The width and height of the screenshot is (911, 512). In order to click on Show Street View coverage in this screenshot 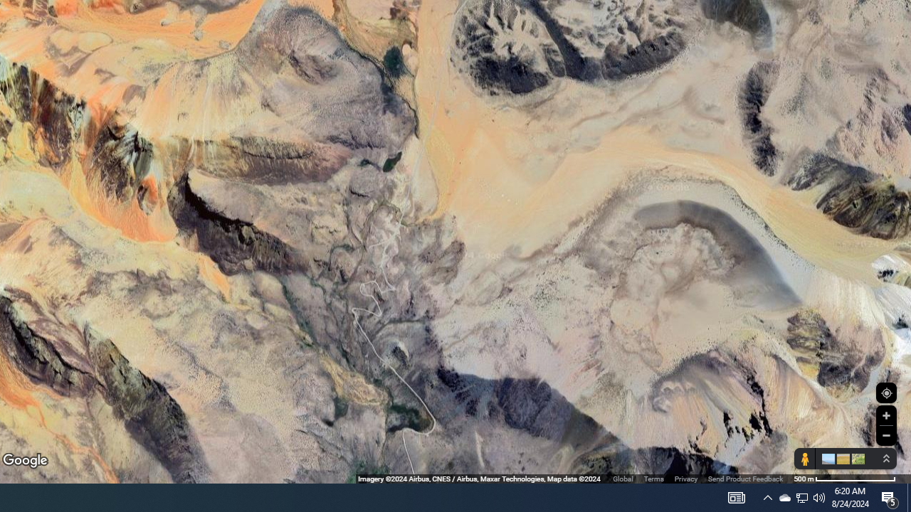, I will do `click(804, 459)`.